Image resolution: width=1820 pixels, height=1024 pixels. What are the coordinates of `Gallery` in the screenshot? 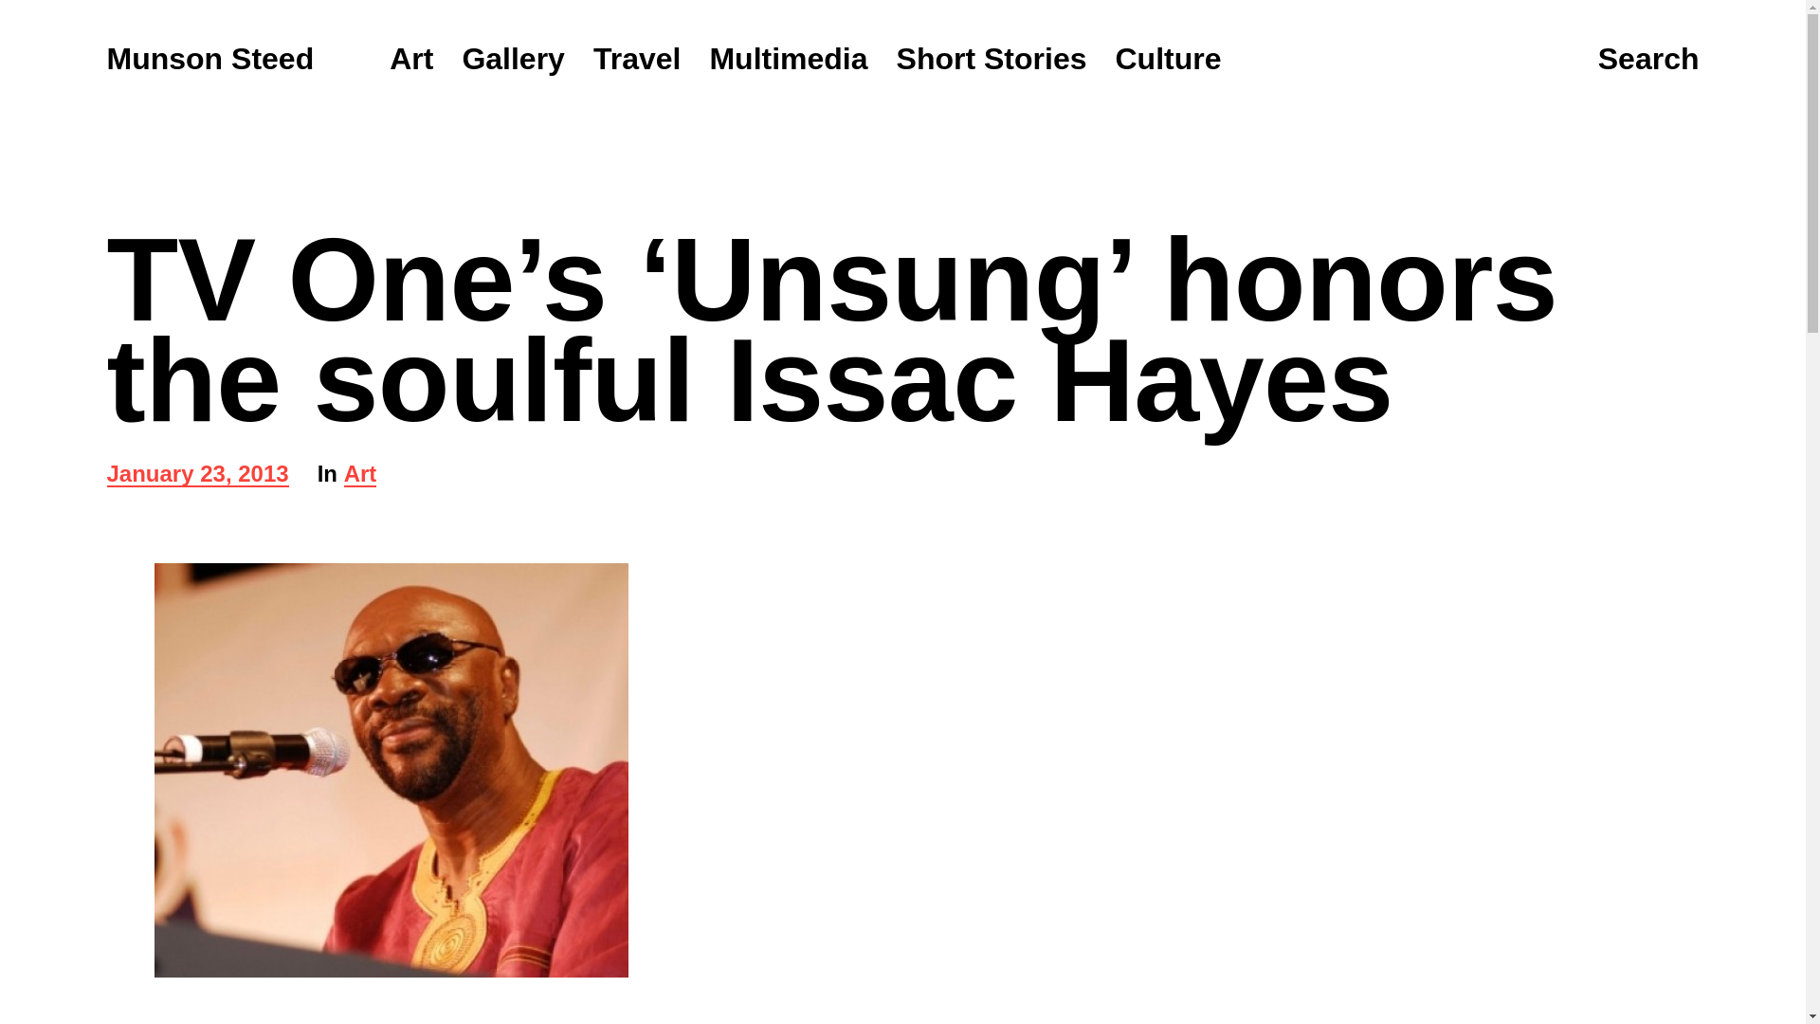 It's located at (1648, 60).